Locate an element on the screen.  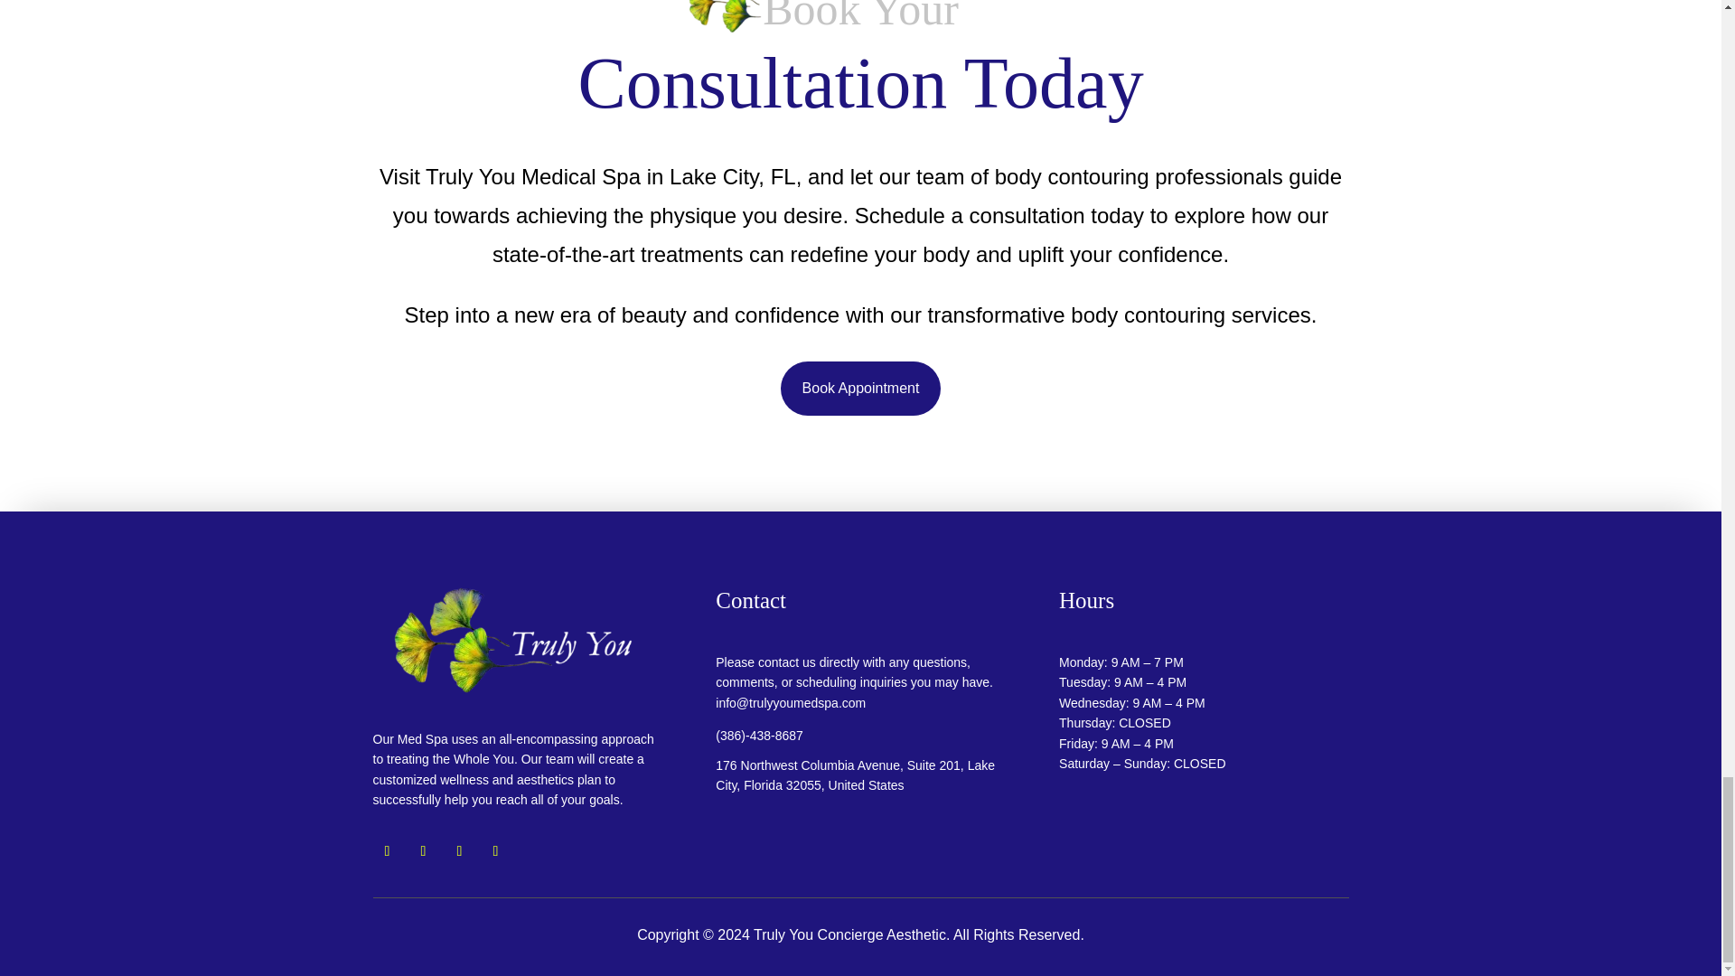
Follow on Yelp is located at coordinates (495, 850).